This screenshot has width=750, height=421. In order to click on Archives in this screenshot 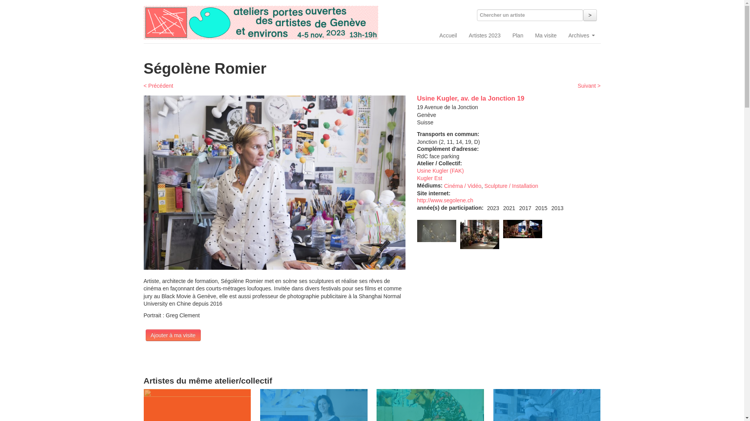, I will do `click(582, 35)`.